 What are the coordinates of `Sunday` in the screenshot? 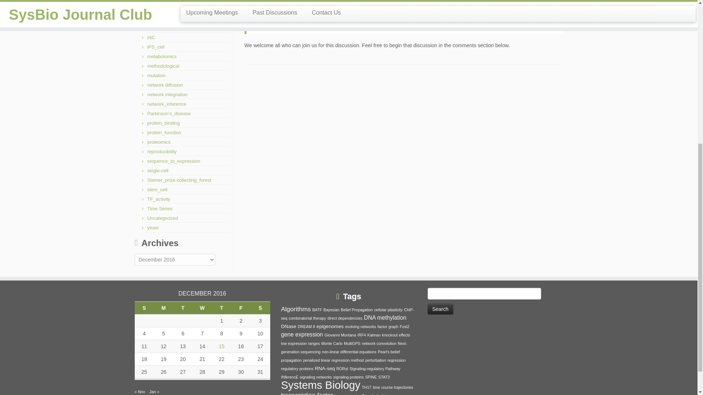 It's located at (144, 308).